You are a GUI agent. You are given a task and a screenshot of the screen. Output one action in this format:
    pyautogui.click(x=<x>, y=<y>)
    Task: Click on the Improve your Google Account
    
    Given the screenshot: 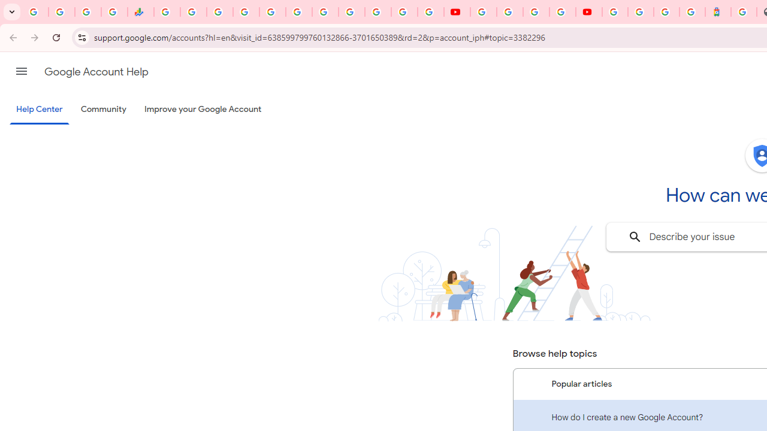 What is the action you would take?
    pyautogui.click(x=203, y=110)
    